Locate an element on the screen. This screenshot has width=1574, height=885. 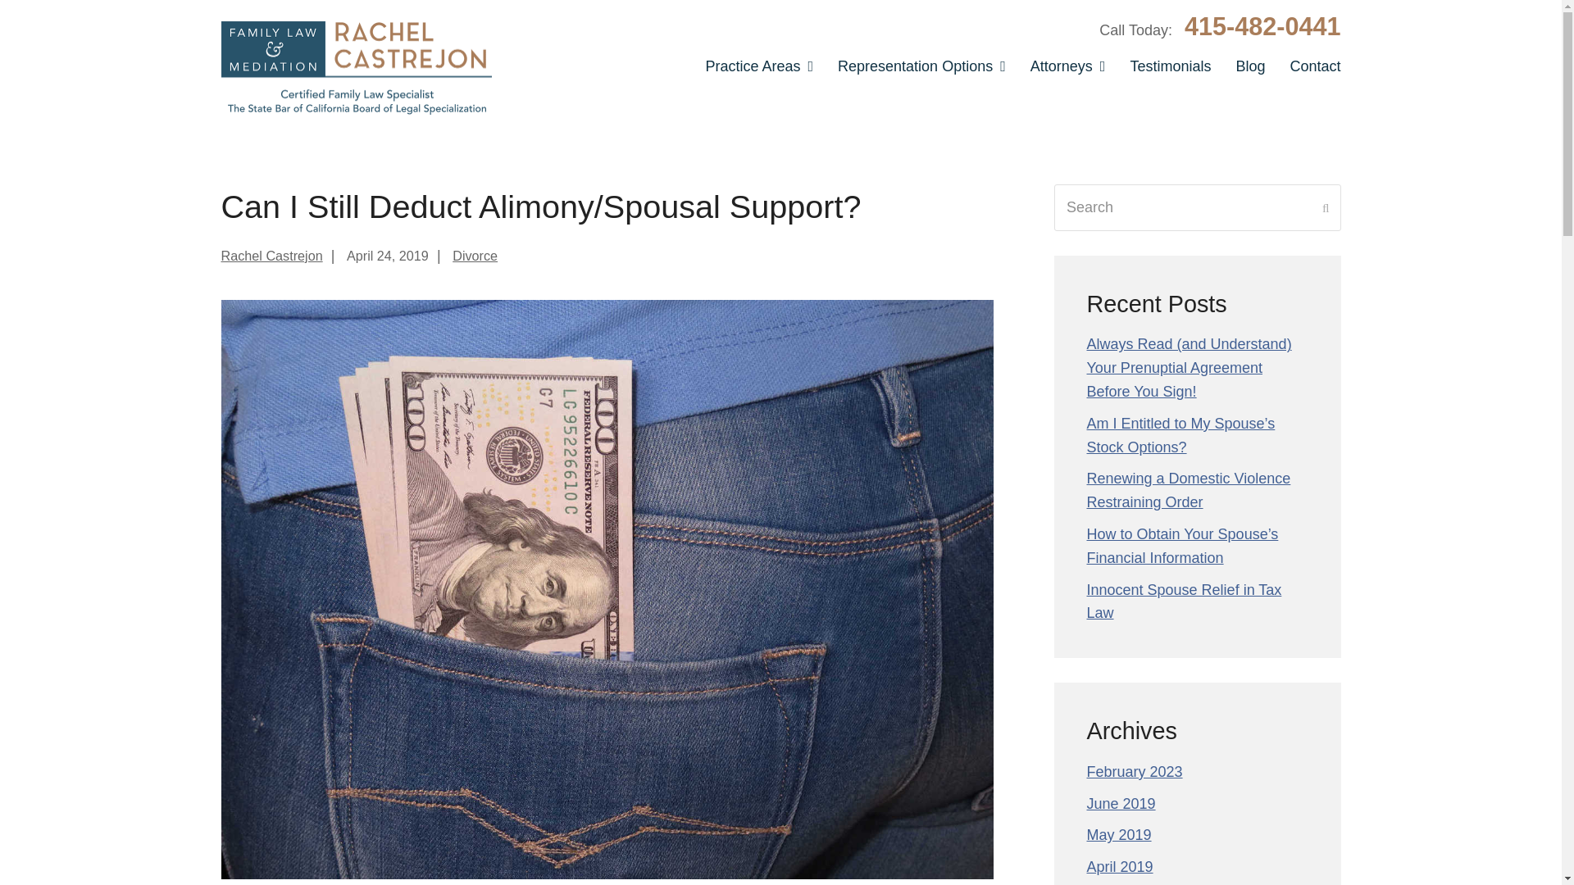
Attorneys is located at coordinates (1067, 62).